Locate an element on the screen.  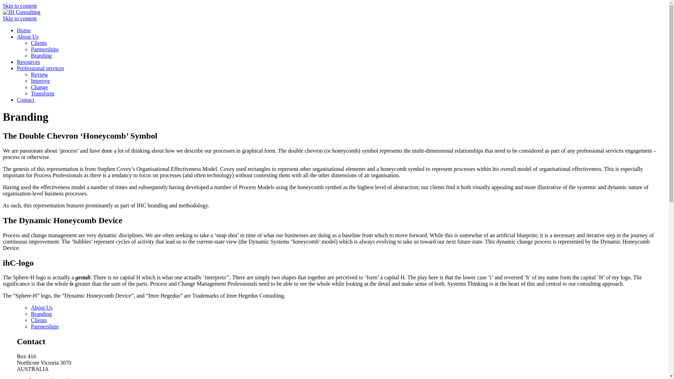
Branding is located at coordinates (41, 314).